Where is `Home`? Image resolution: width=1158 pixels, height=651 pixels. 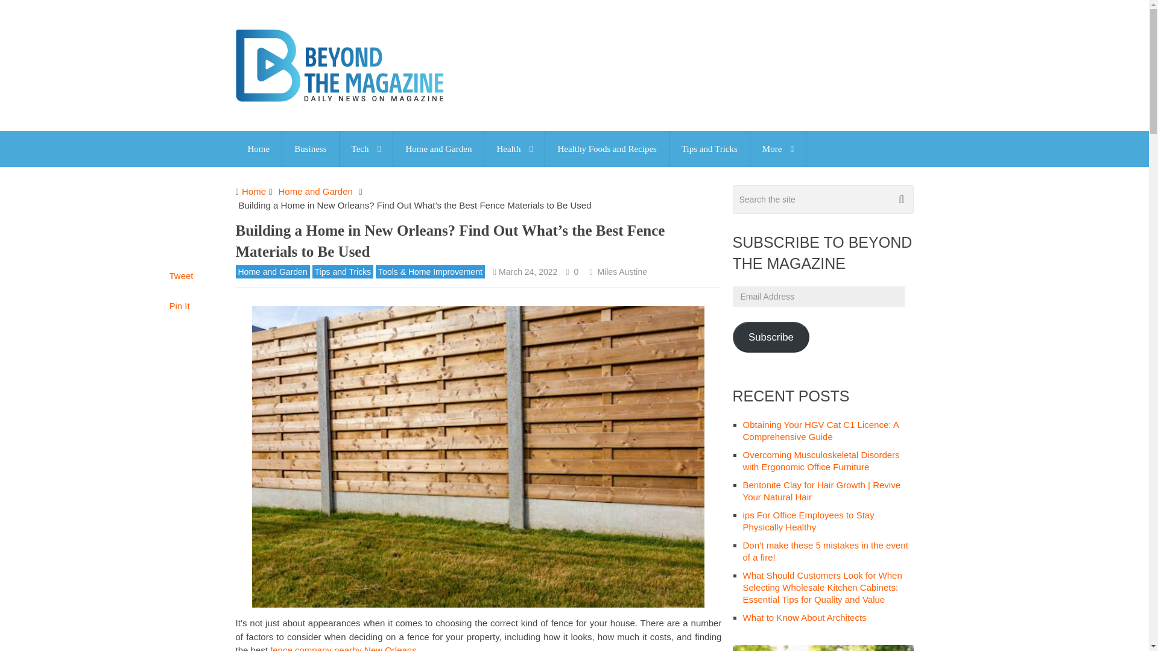 Home is located at coordinates (258, 148).